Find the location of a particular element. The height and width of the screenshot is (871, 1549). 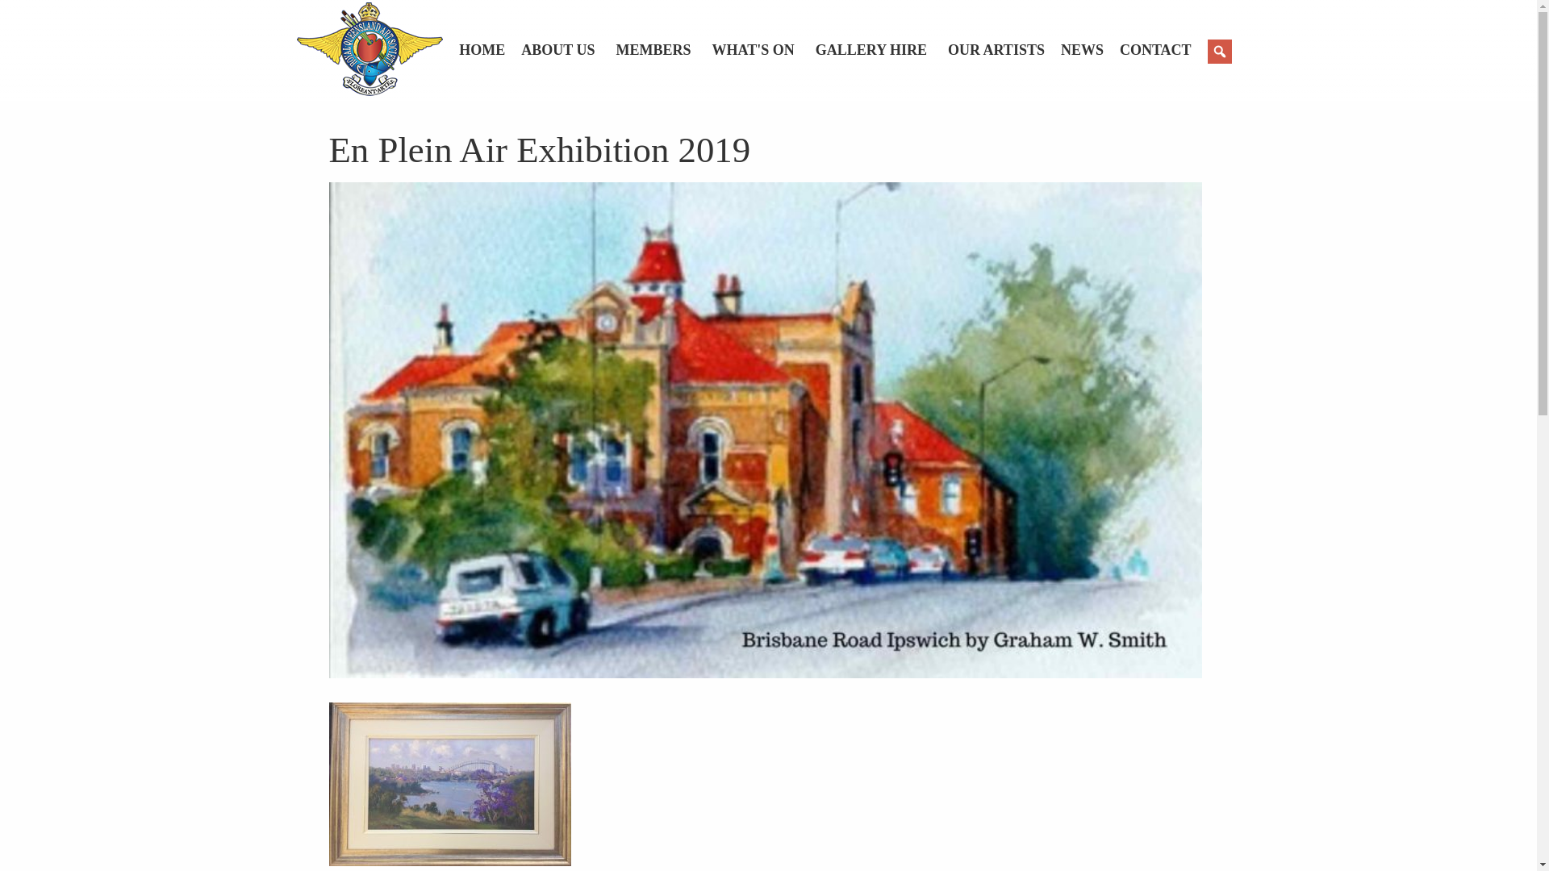

ABOUT US is located at coordinates (568, 50).